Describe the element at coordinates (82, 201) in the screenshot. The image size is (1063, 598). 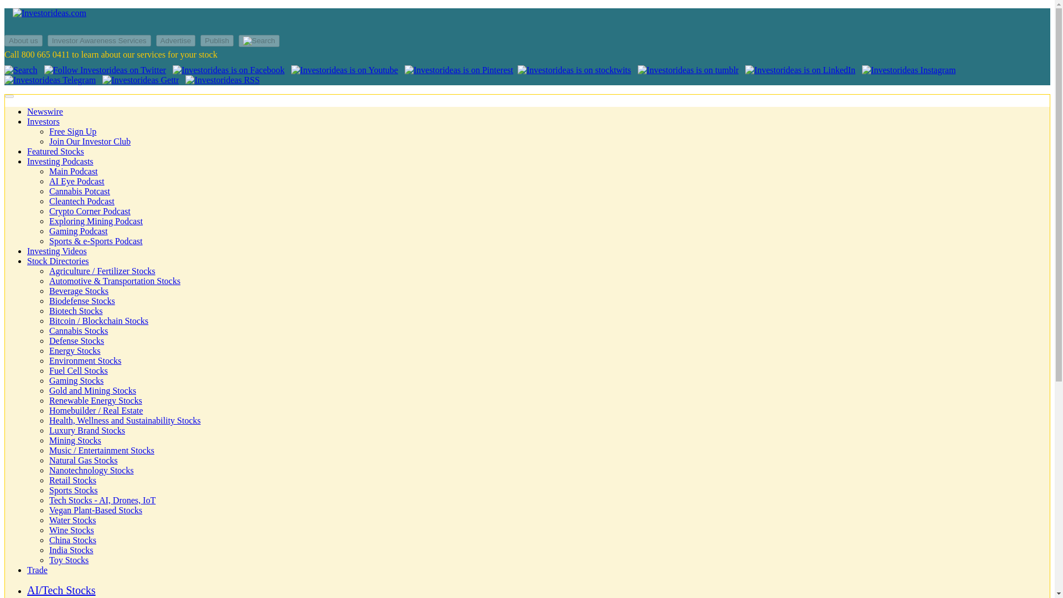
I see `Cleantech Podcast` at that location.